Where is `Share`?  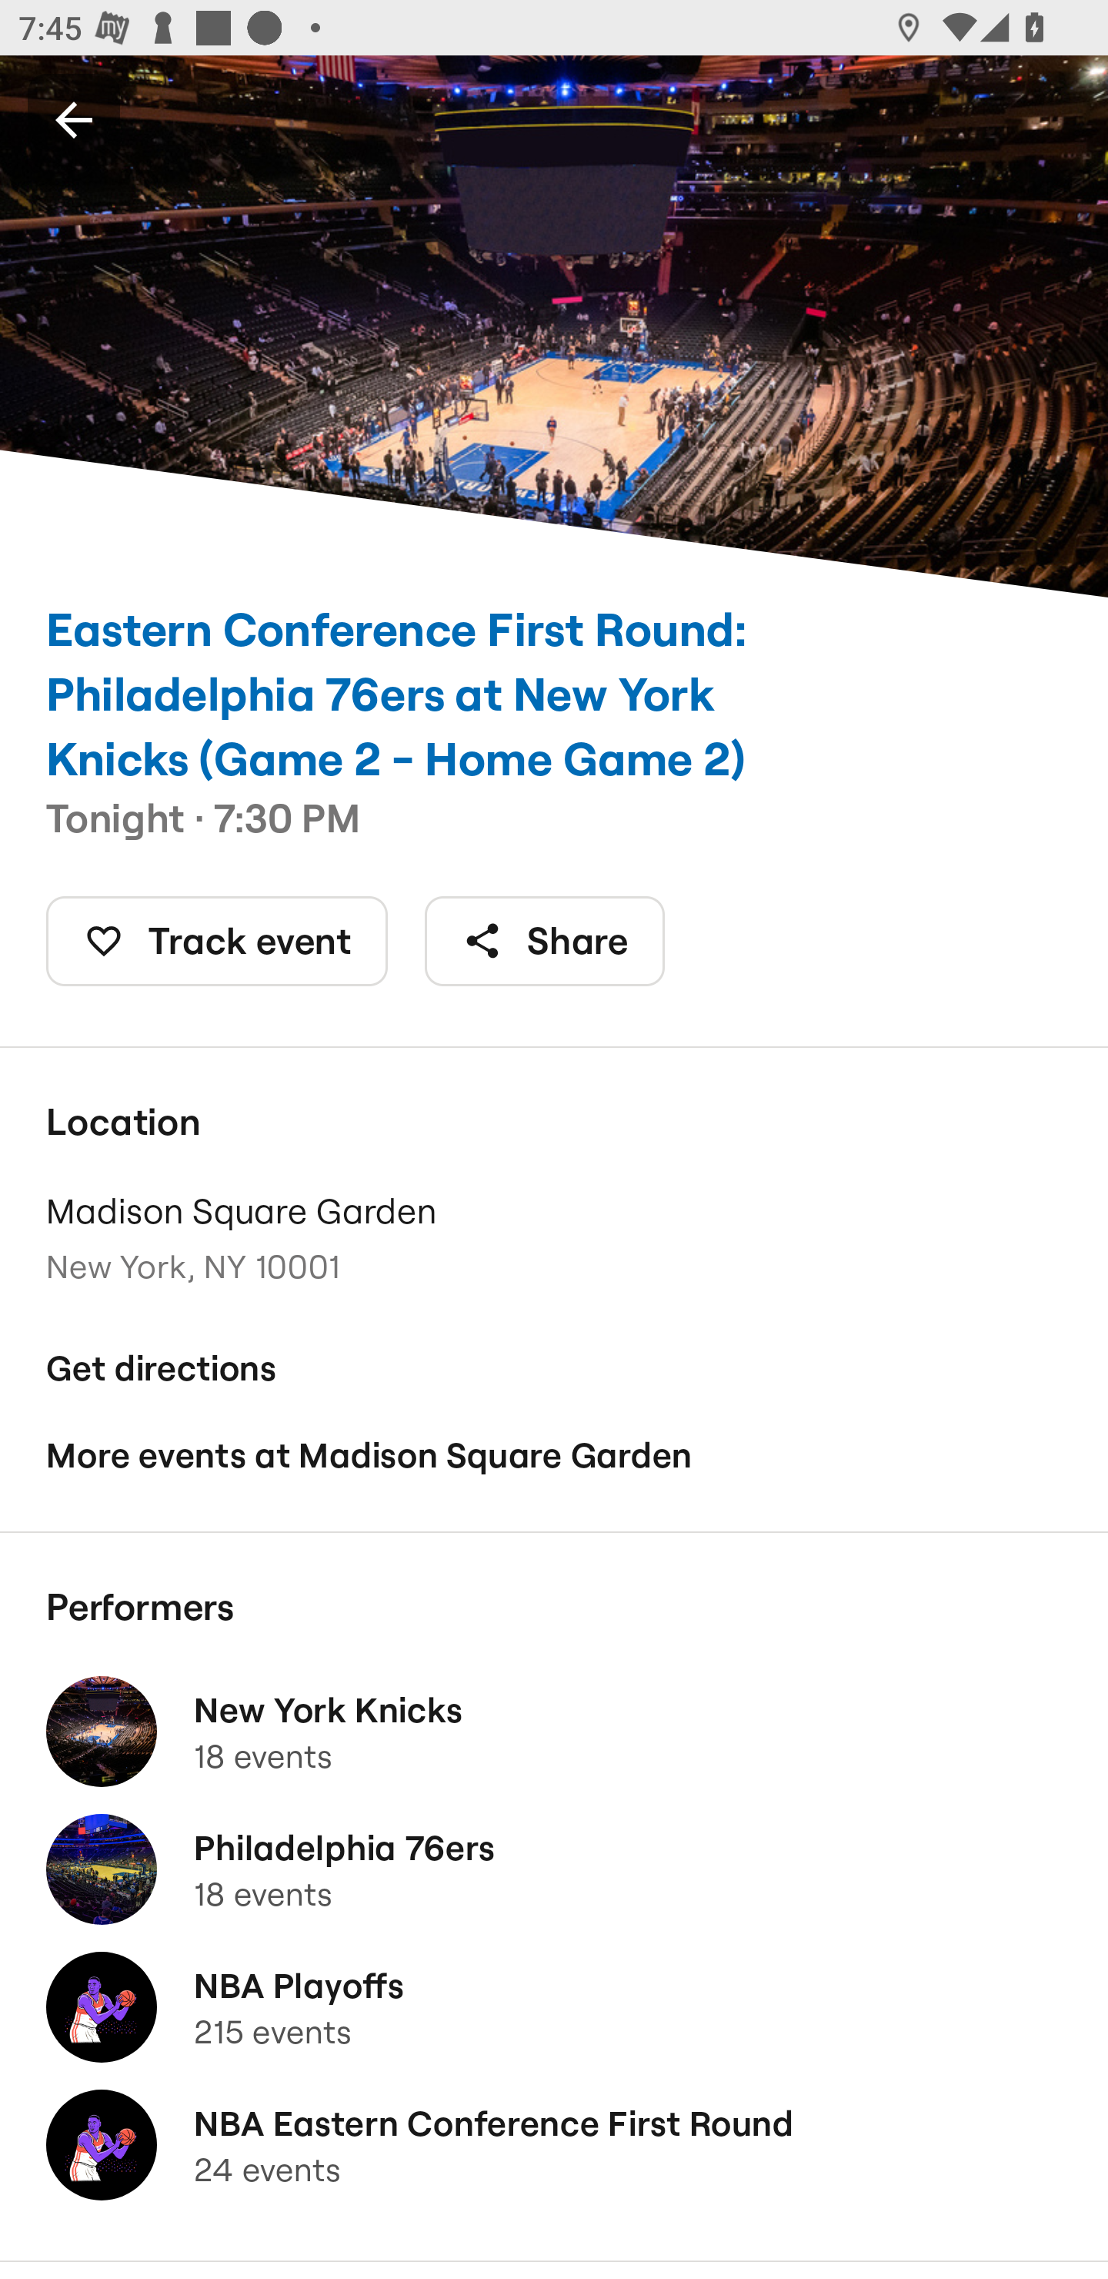
Share is located at coordinates (545, 941).